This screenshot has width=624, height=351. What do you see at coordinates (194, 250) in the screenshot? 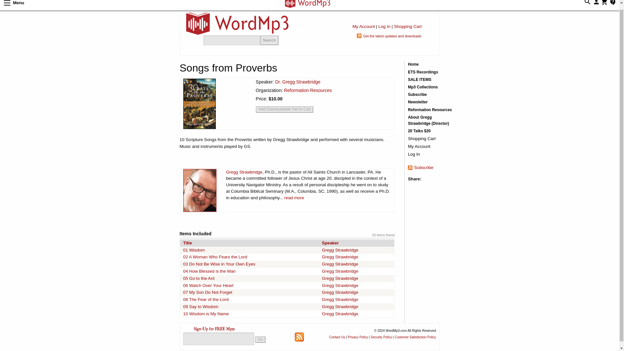
I see `01 Wisdom` at bounding box center [194, 250].